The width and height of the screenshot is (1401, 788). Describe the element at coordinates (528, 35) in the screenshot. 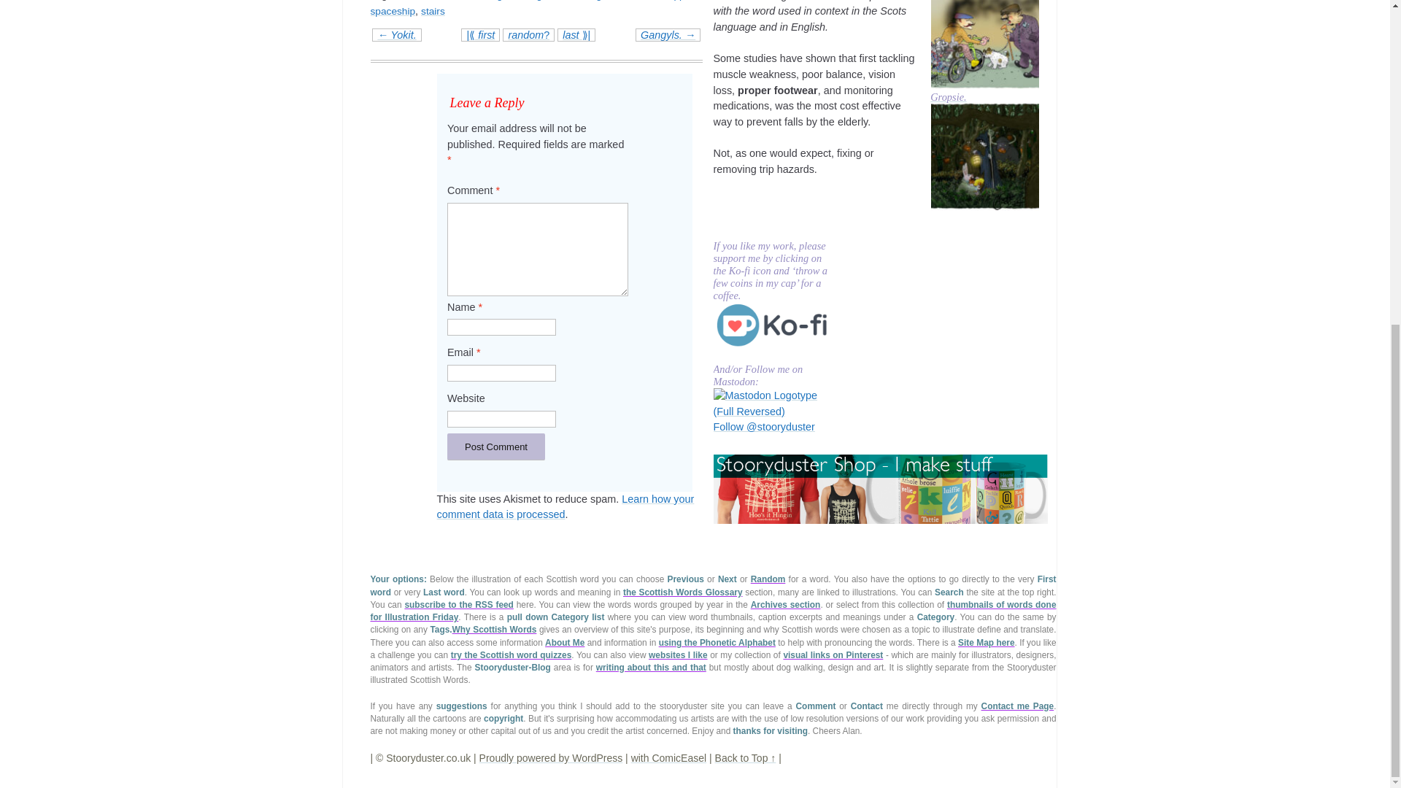

I see `Go to a word at random.` at that location.